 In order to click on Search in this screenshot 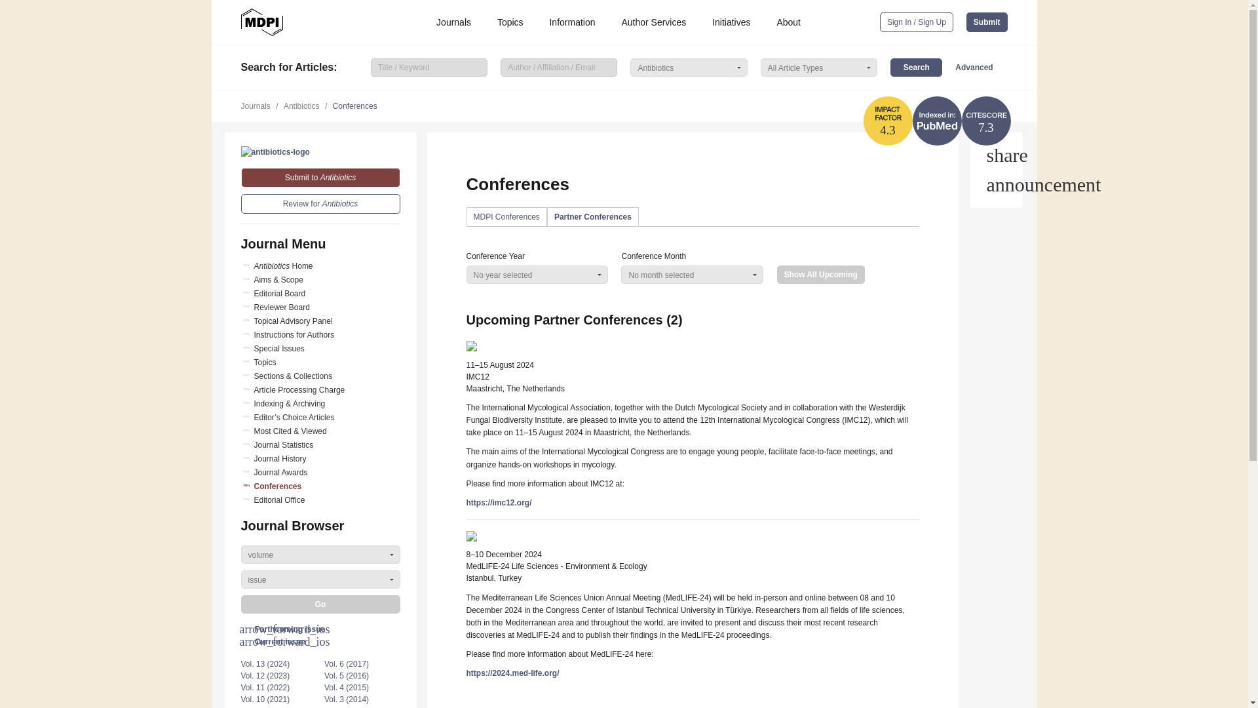, I will do `click(916, 67)`.